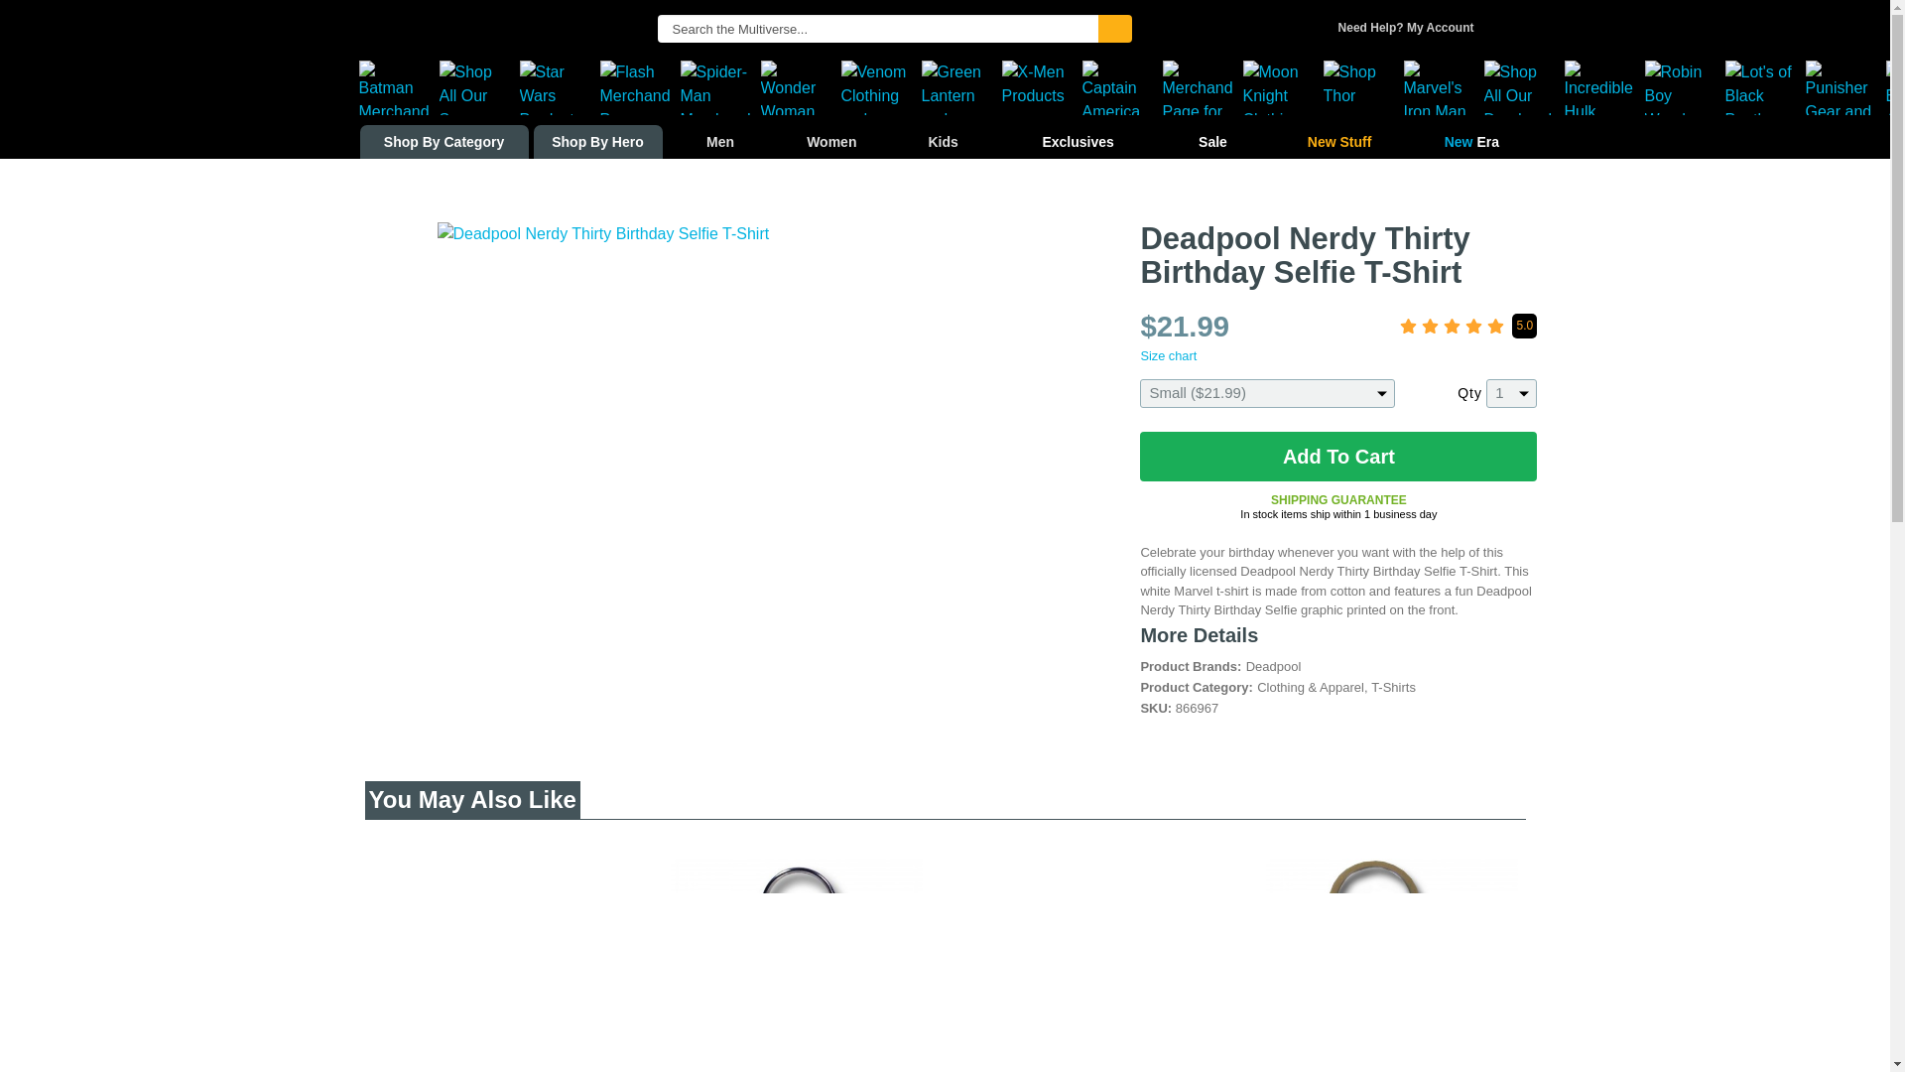  I want to click on Green Lantern, so click(960, 87).